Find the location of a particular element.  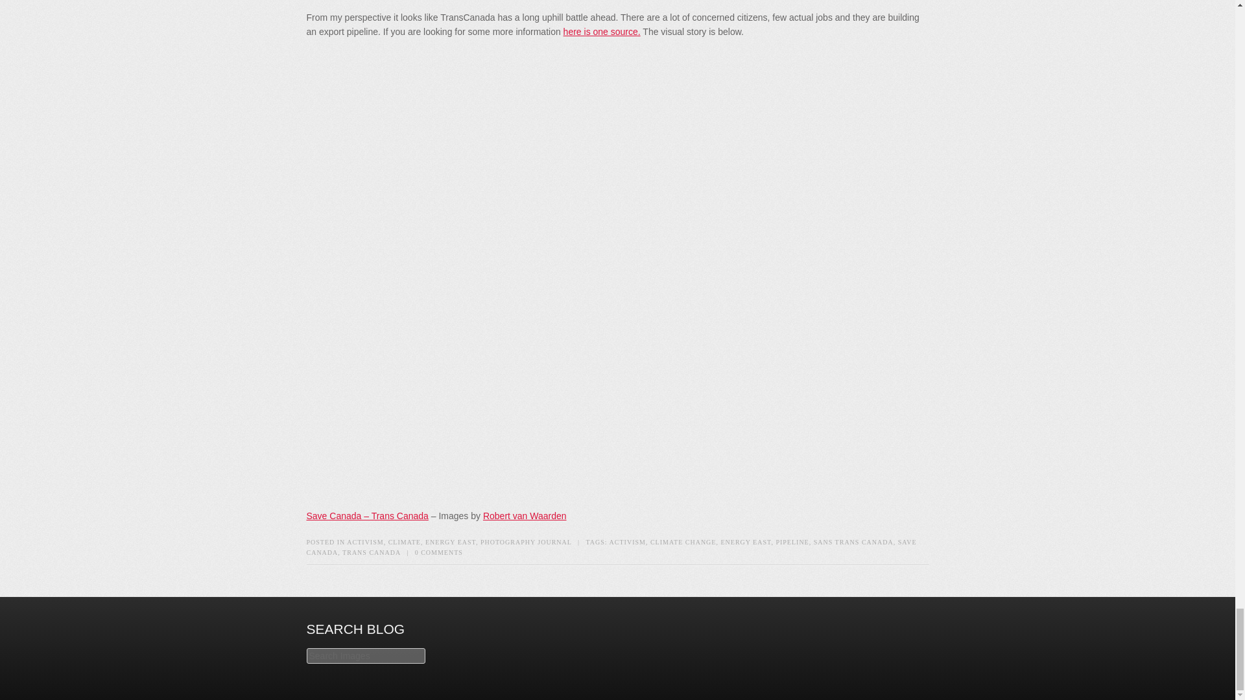

Search Images is located at coordinates (365, 656).